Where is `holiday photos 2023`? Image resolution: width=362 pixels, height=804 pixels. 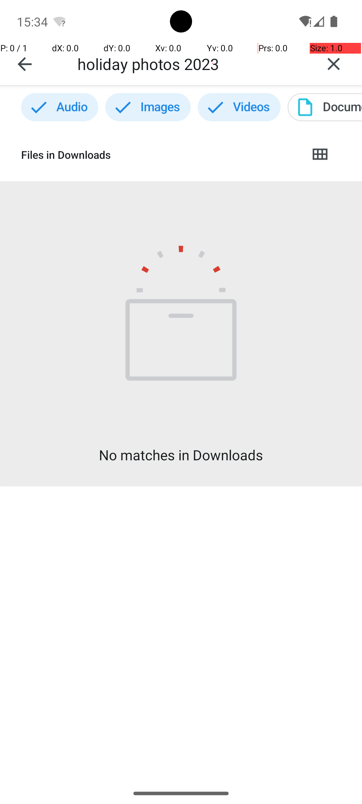 holiday photos 2023 is located at coordinates (191, 64).